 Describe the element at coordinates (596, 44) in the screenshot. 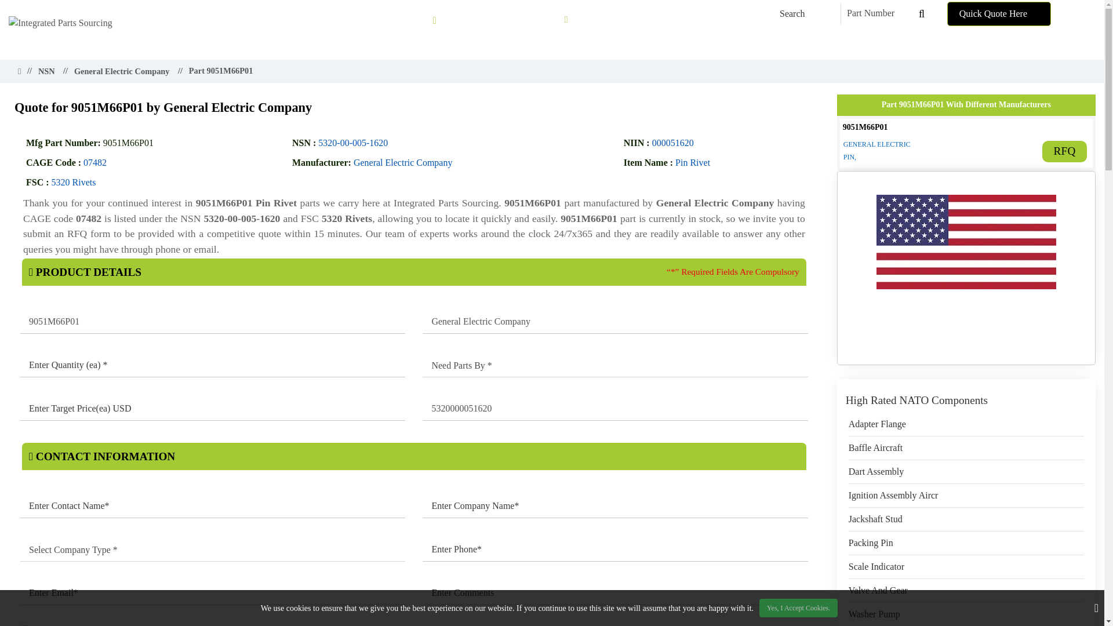

I see `AVIATION PARTS` at that location.